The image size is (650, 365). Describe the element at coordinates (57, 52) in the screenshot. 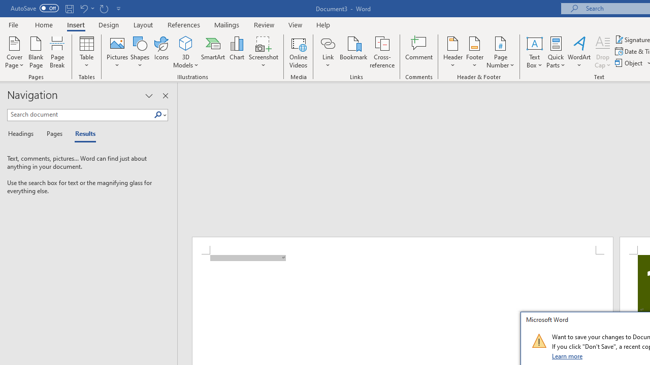

I see `Page Break` at that location.